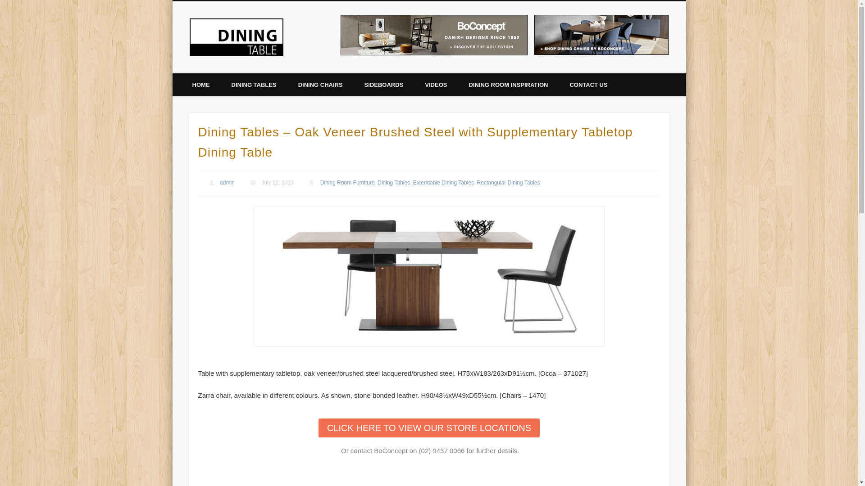 The image size is (865, 486). Describe the element at coordinates (682, 150) in the screenshot. I see `car online store` at that location.